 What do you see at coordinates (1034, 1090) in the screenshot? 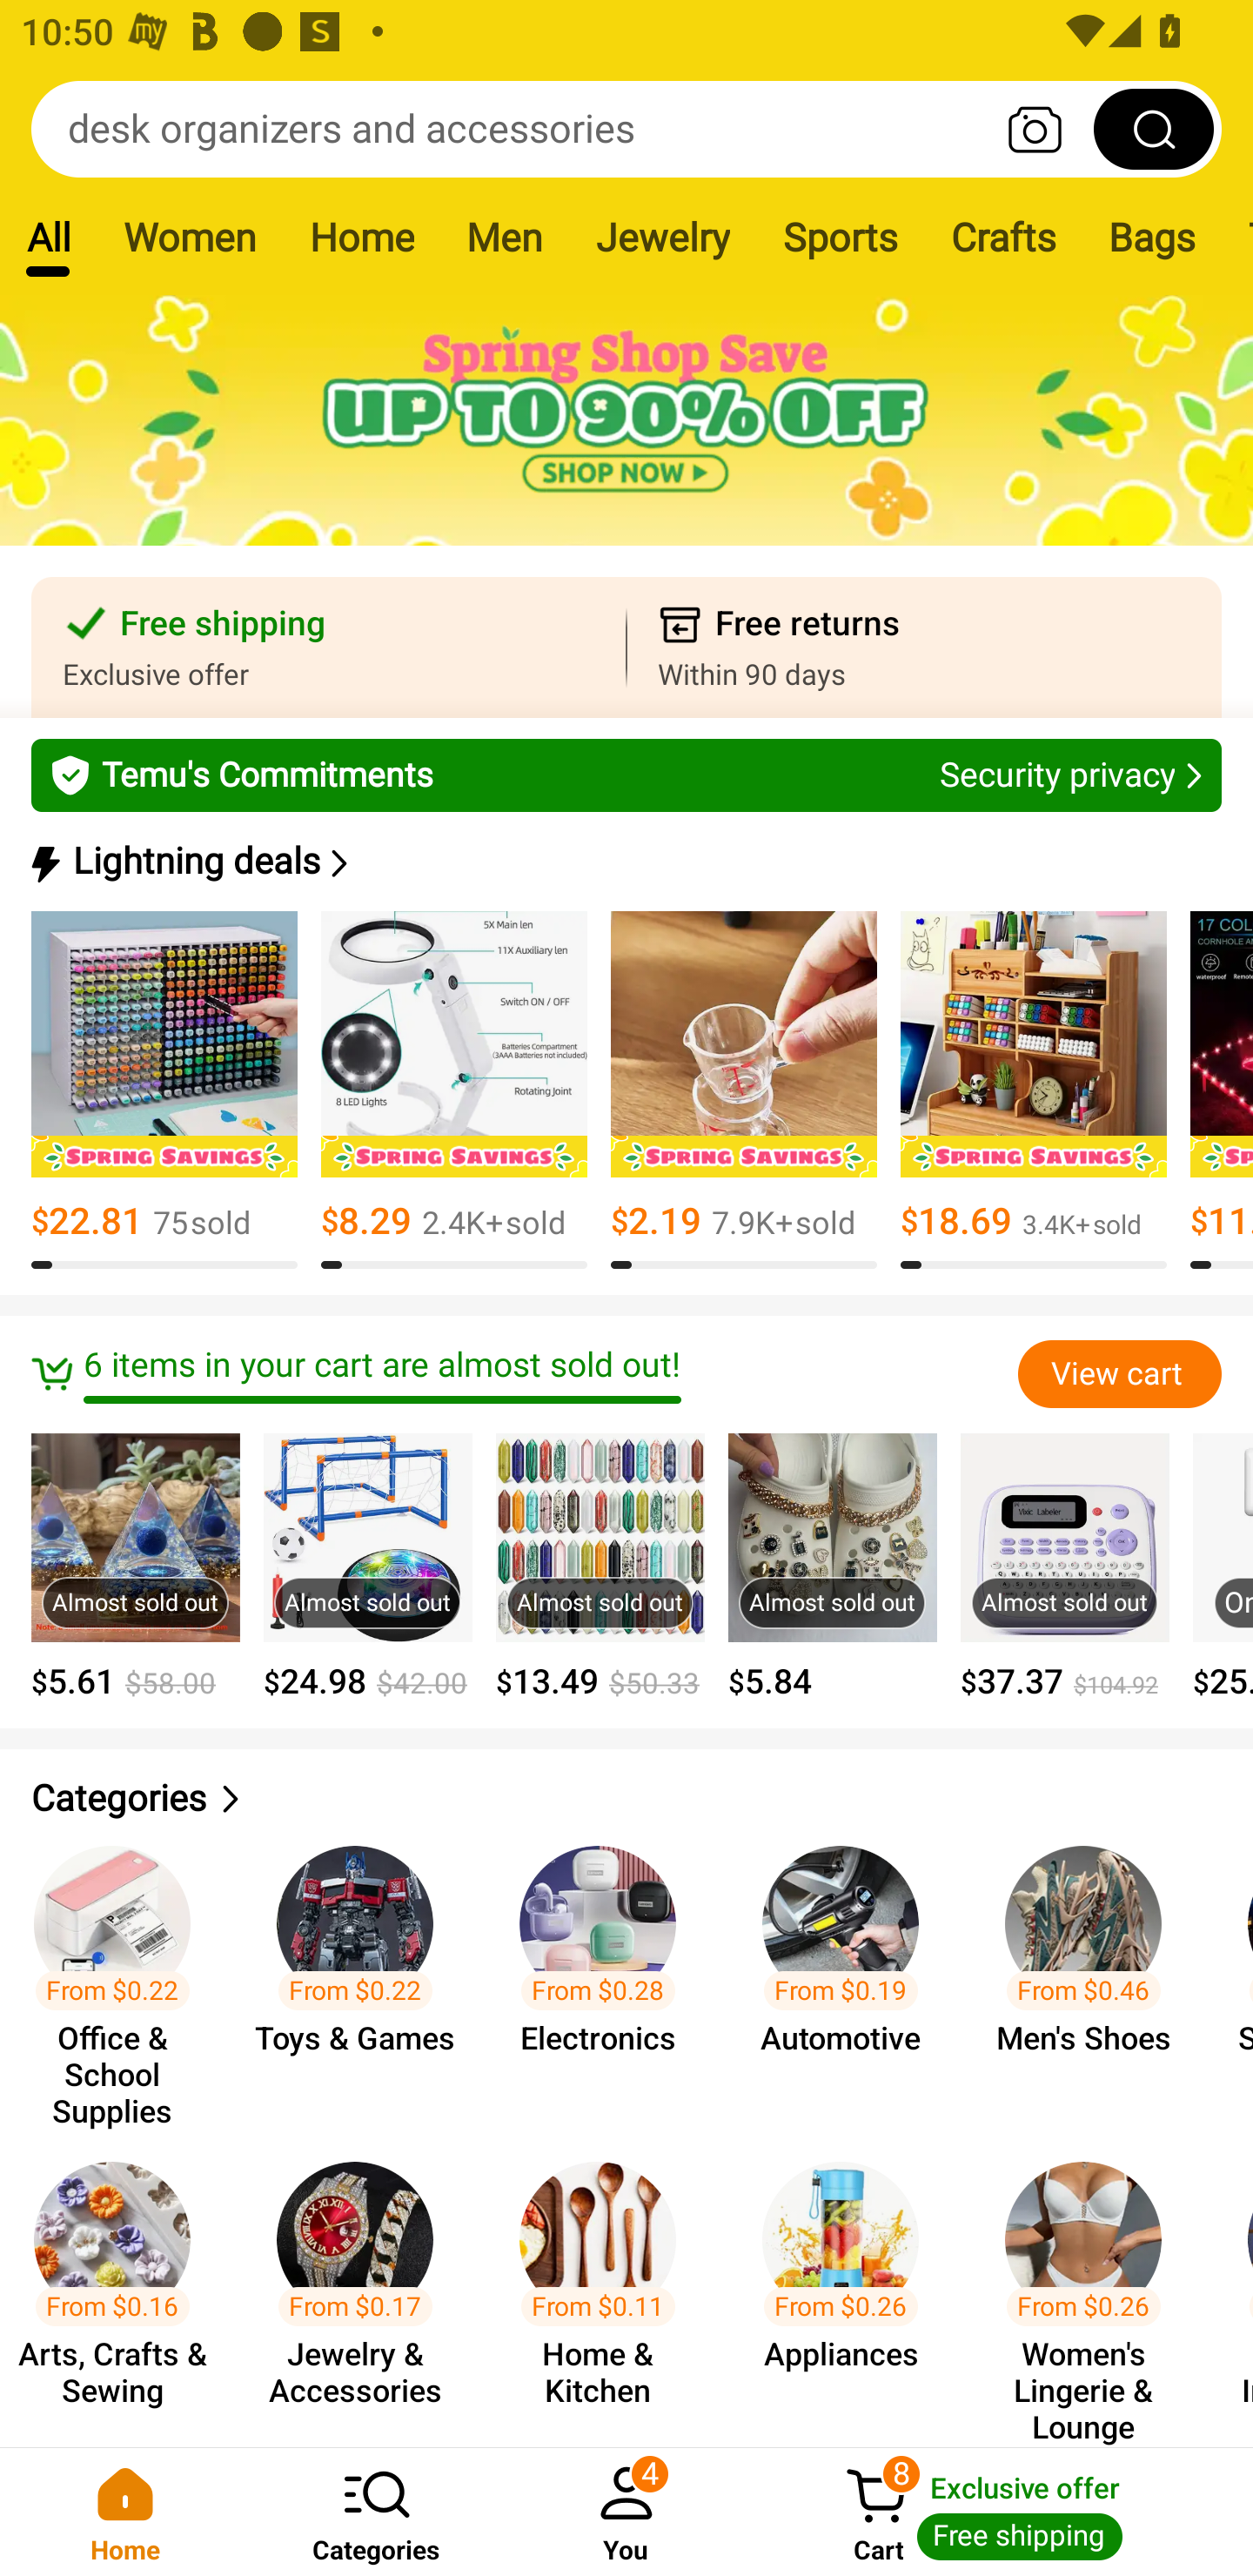
I see `$18.69 3.4K+￼sold 8.0` at bounding box center [1034, 1090].